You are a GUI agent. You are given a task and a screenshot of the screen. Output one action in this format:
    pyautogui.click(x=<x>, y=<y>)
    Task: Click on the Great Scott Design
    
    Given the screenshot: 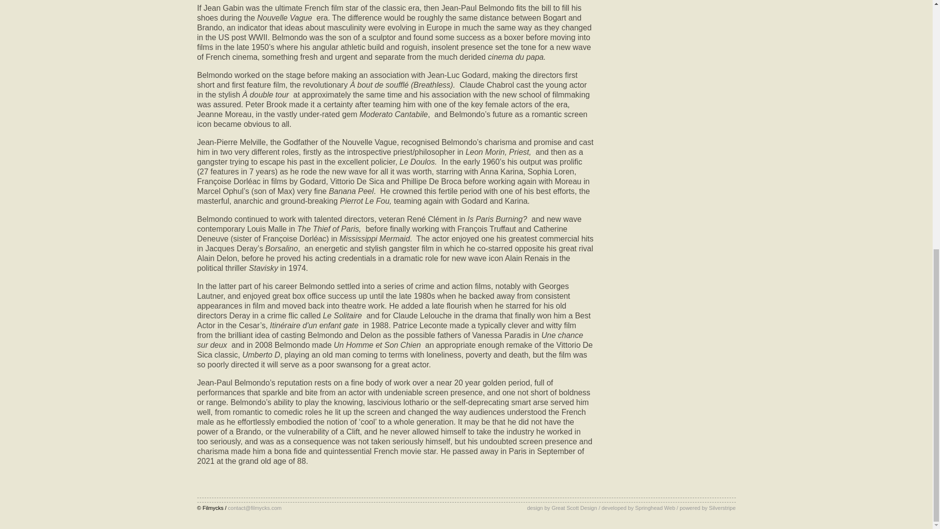 What is the action you would take?
    pyautogui.click(x=574, y=508)
    